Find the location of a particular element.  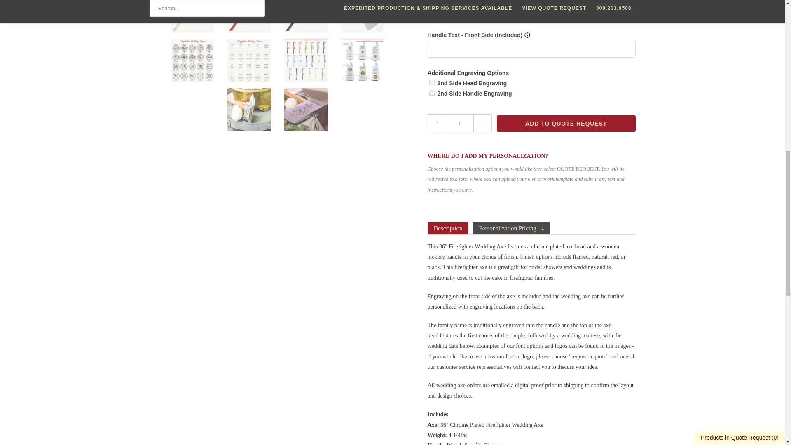

1 is located at coordinates (460, 123).